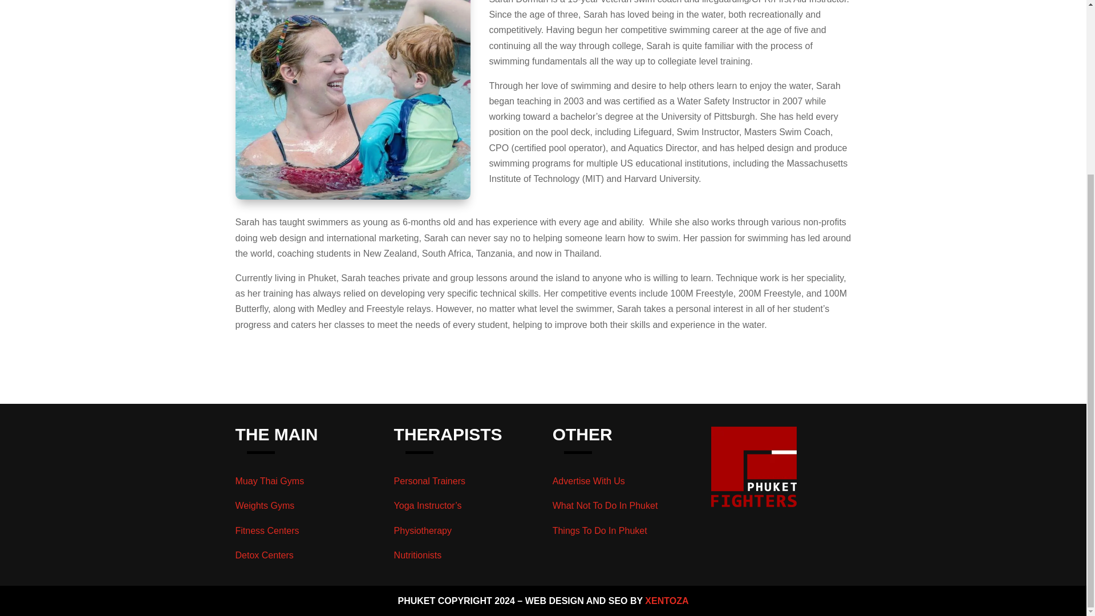 This screenshot has height=616, width=1095. I want to click on Things To Do In Phuket, so click(600, 530).